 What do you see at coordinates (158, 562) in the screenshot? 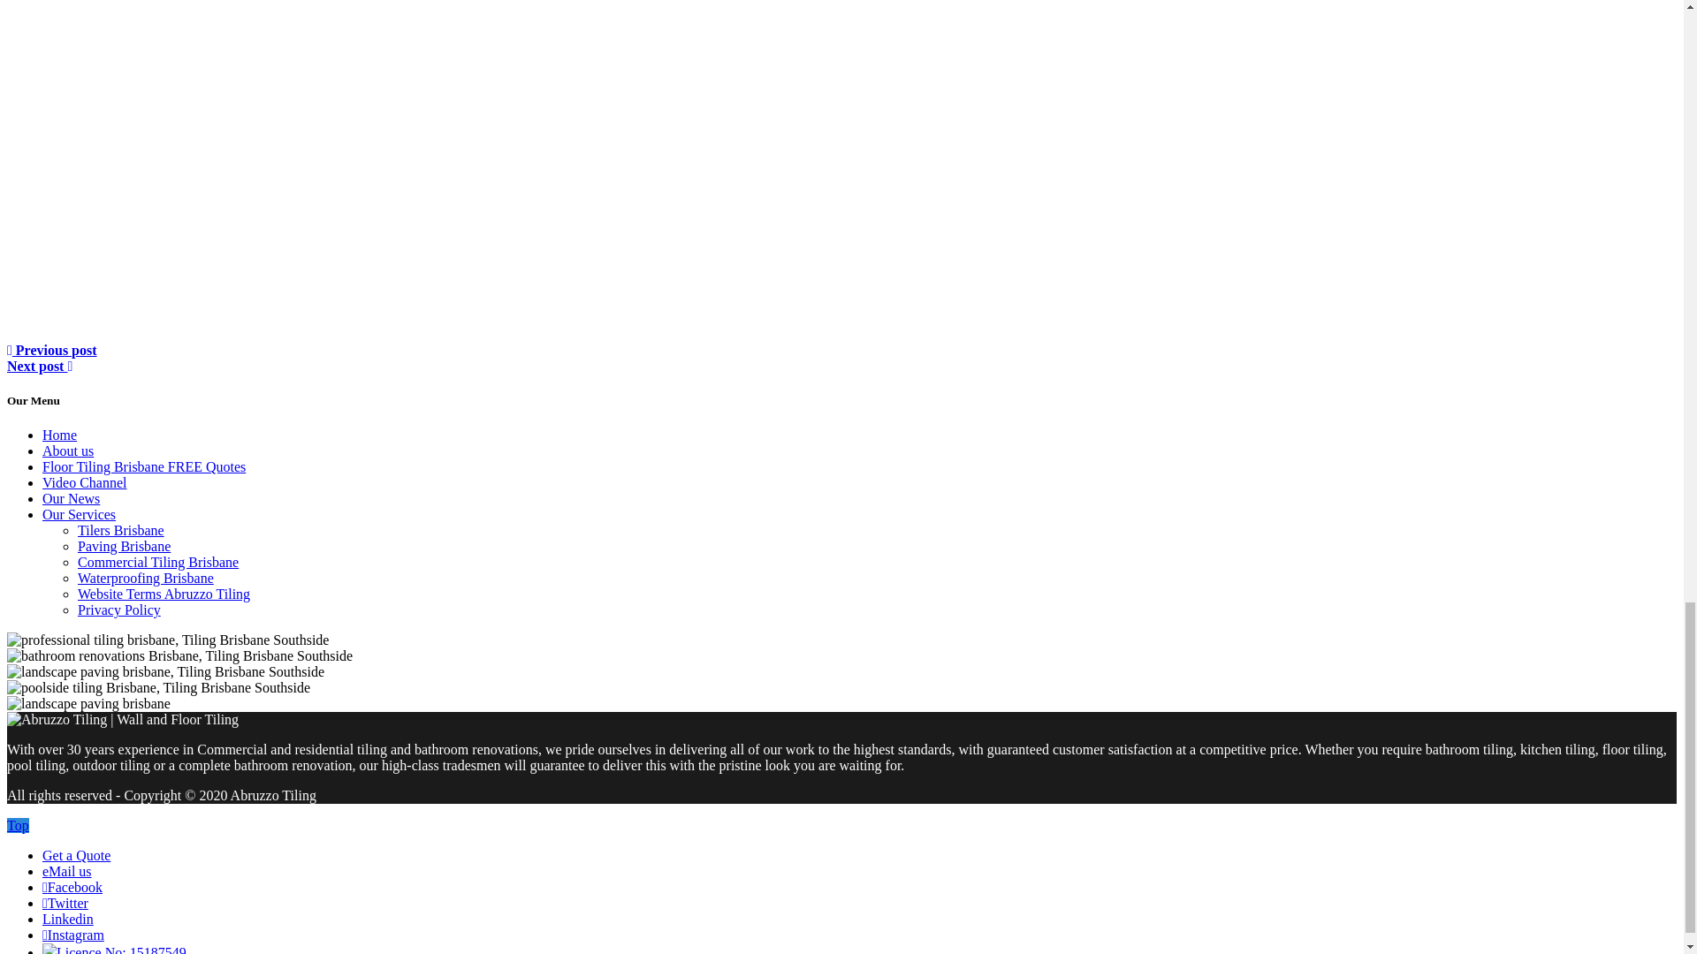
I see `Commercial Tiling Brisbane` at bounding box center [158, 562].